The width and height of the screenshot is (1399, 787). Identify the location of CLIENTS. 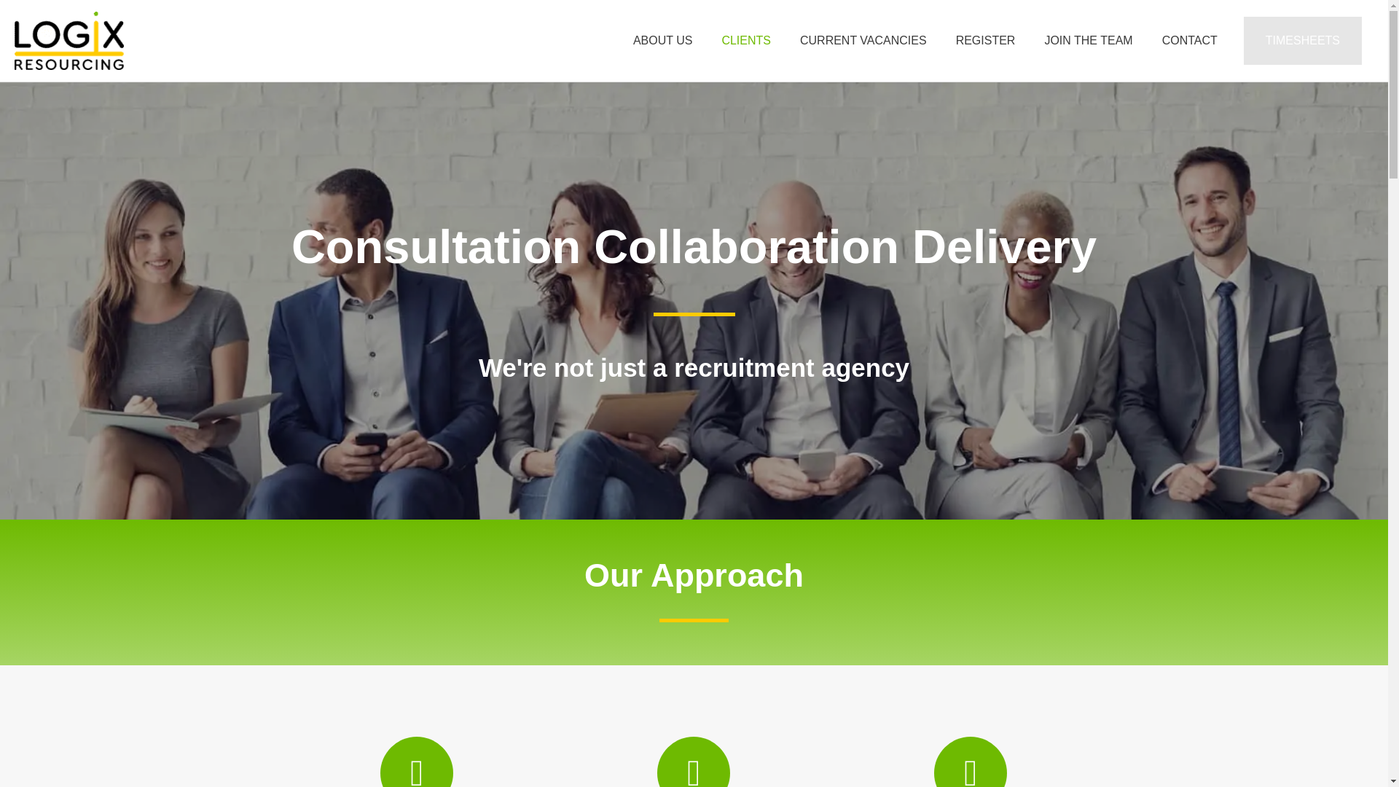
(745, 41).